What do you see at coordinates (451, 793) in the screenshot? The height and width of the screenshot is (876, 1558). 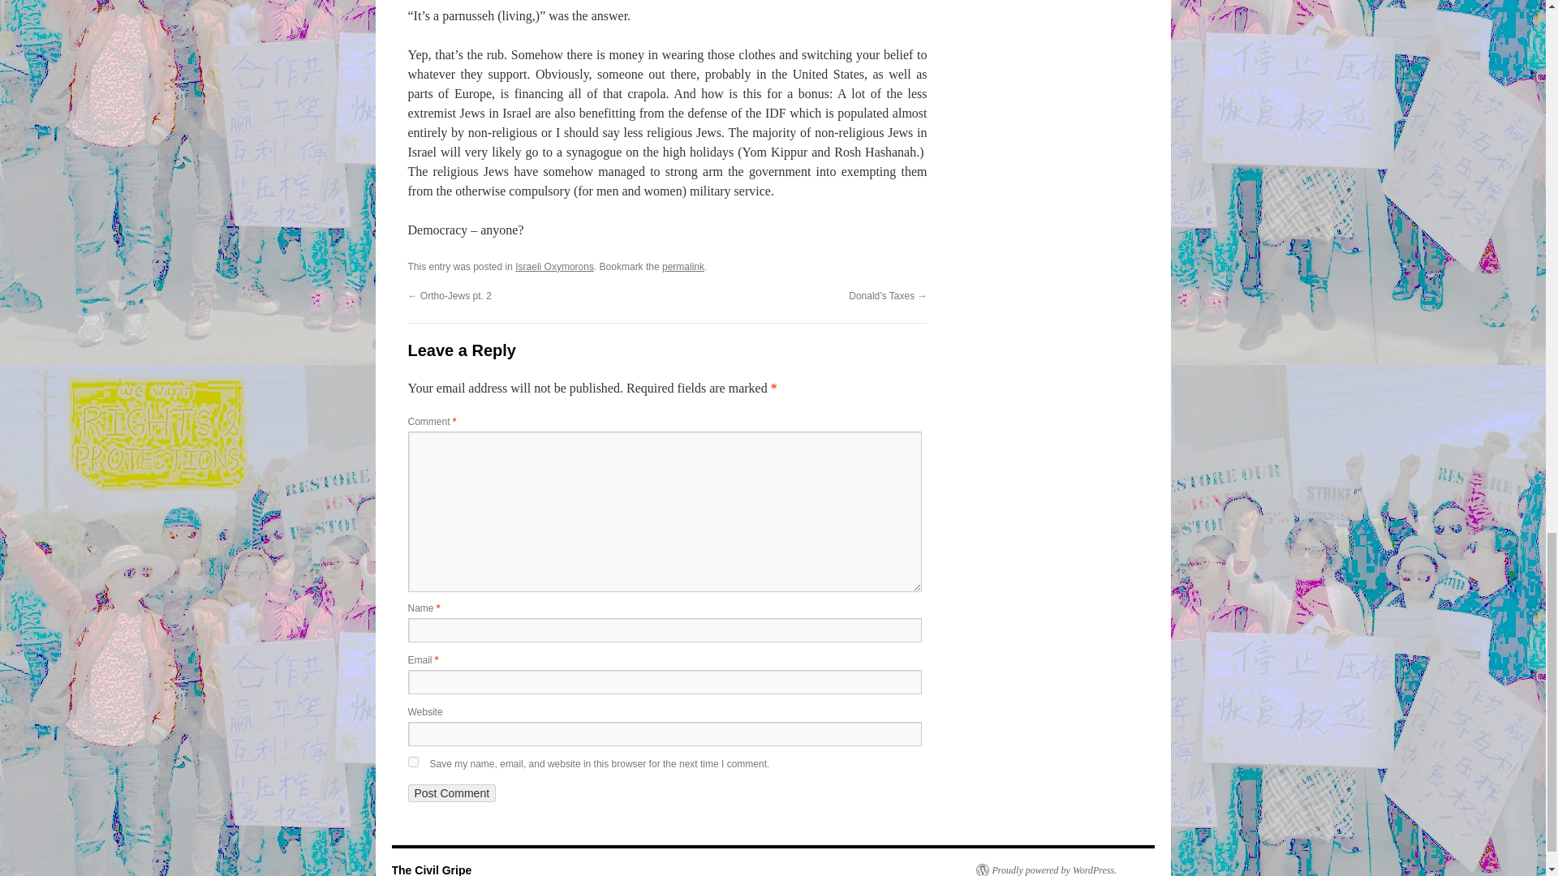 I see `Post Comment` at bounding box center [451, 793].